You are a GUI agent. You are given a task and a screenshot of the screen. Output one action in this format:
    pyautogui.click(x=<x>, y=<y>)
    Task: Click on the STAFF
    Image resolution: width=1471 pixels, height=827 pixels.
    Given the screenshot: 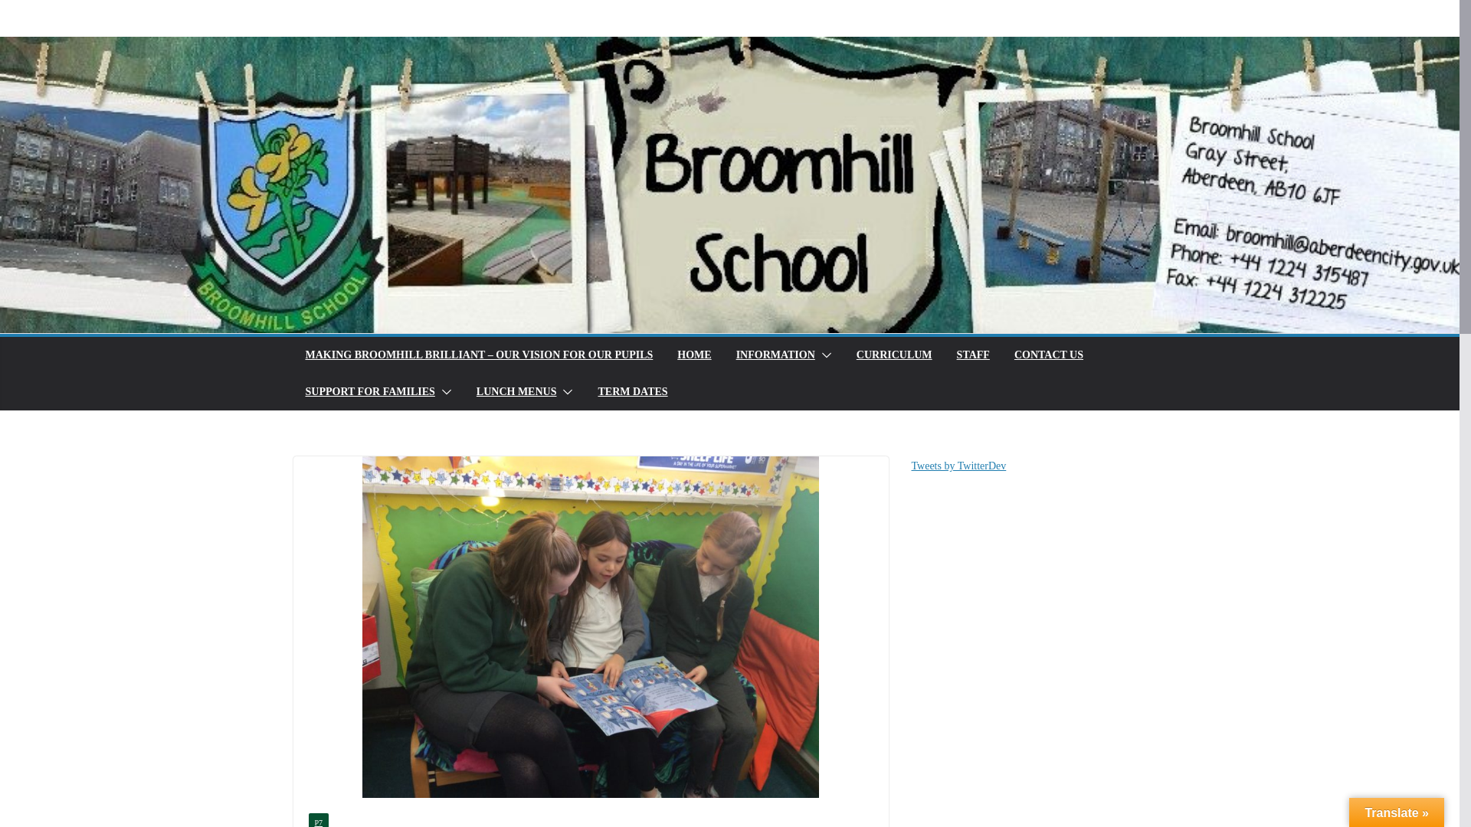 What is the action you would take?
    pyautogui.click(x=973, y=355)
    